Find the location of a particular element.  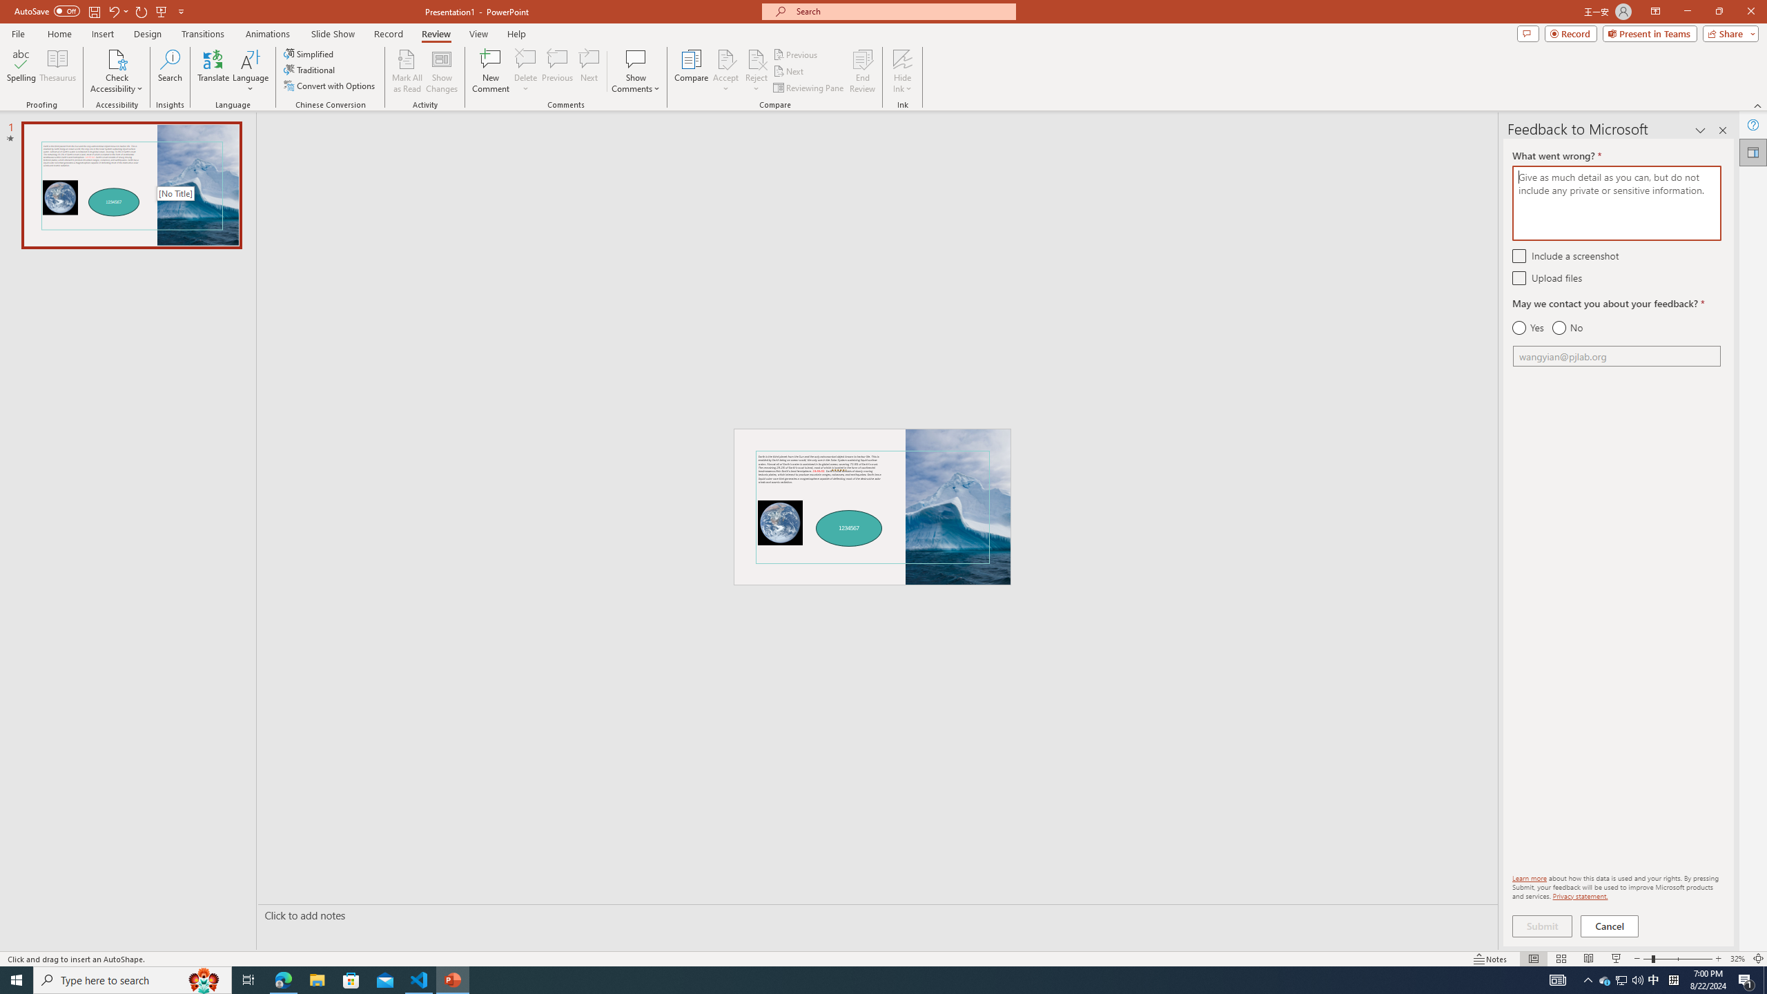

Feedback to Microsoft is located at coordinates (1753, 152).